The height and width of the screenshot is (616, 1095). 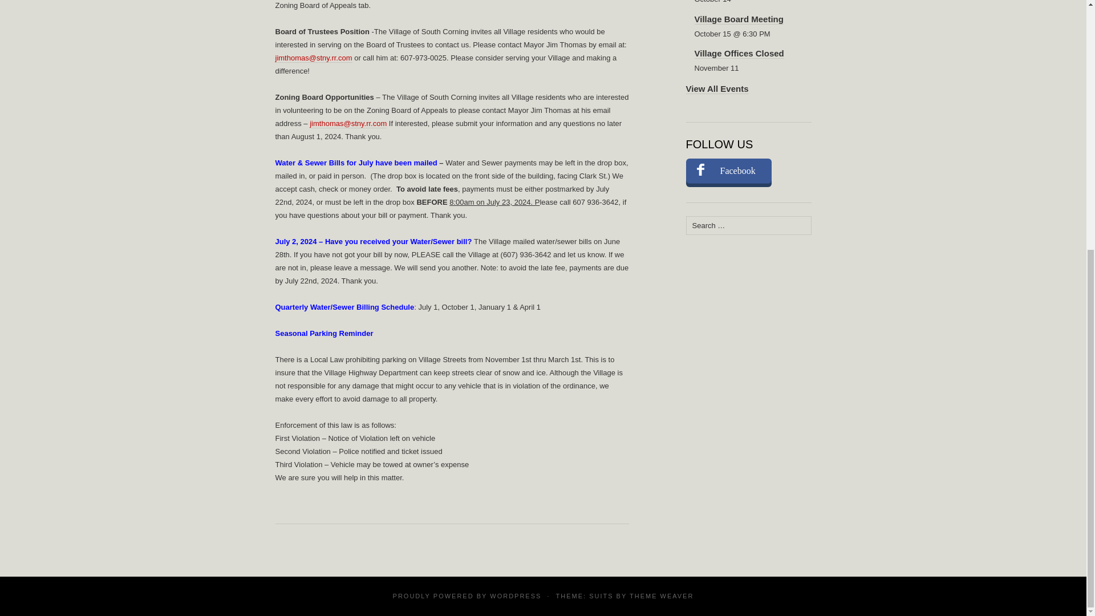 I want to click on Theme Developer, so click(x=662, y=595).